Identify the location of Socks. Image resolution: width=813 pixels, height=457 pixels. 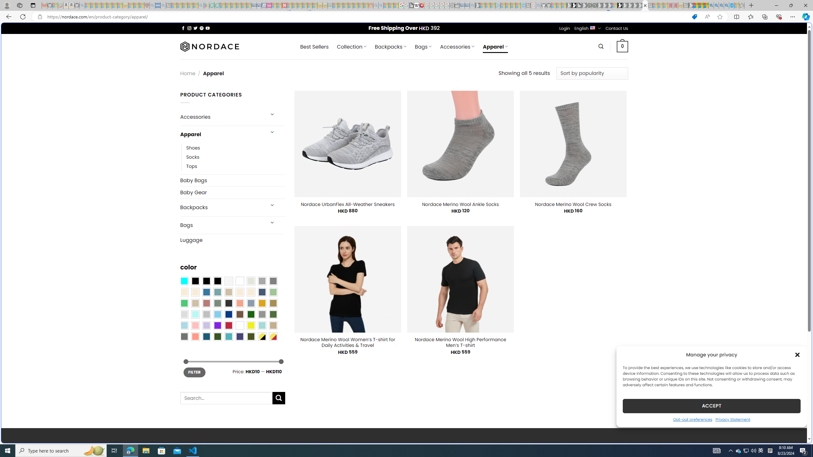
(192, 157).